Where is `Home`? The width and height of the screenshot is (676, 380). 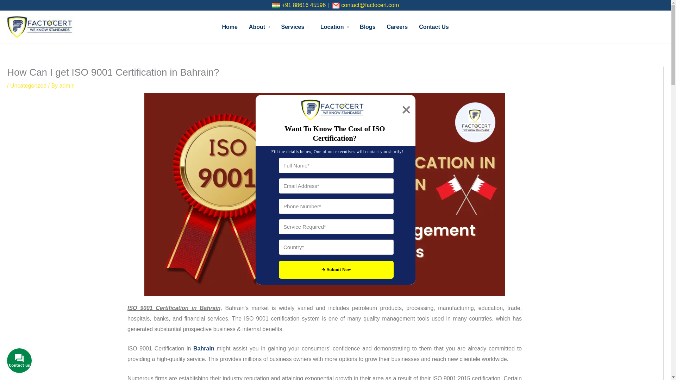 Home is located at coordinates (230, 27).